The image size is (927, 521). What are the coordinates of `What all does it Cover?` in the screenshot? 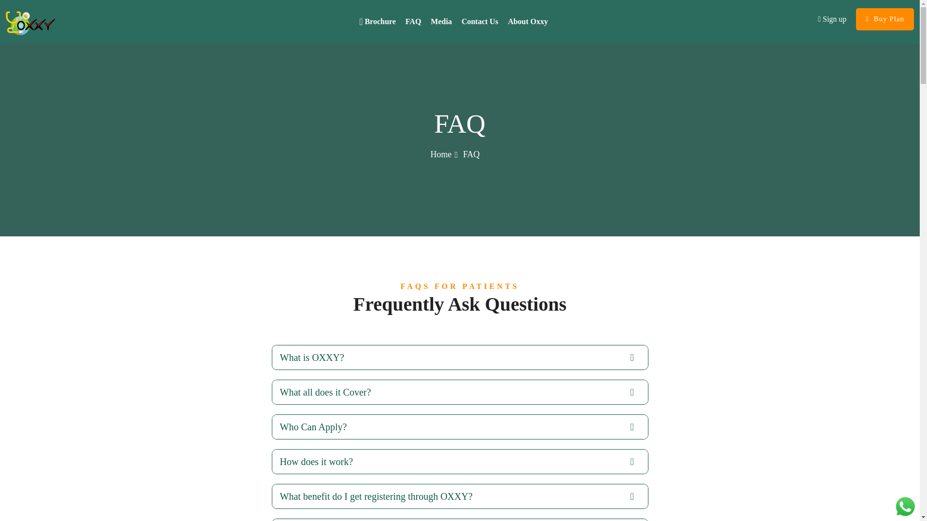 It's located at (460, 392).